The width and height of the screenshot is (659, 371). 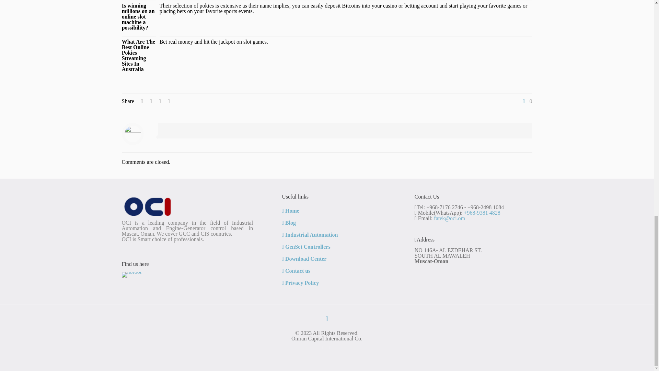 What do you see at coordinates (331, 348) in the screenshot?
I see `Instagram` at bounding box center [331, 348].